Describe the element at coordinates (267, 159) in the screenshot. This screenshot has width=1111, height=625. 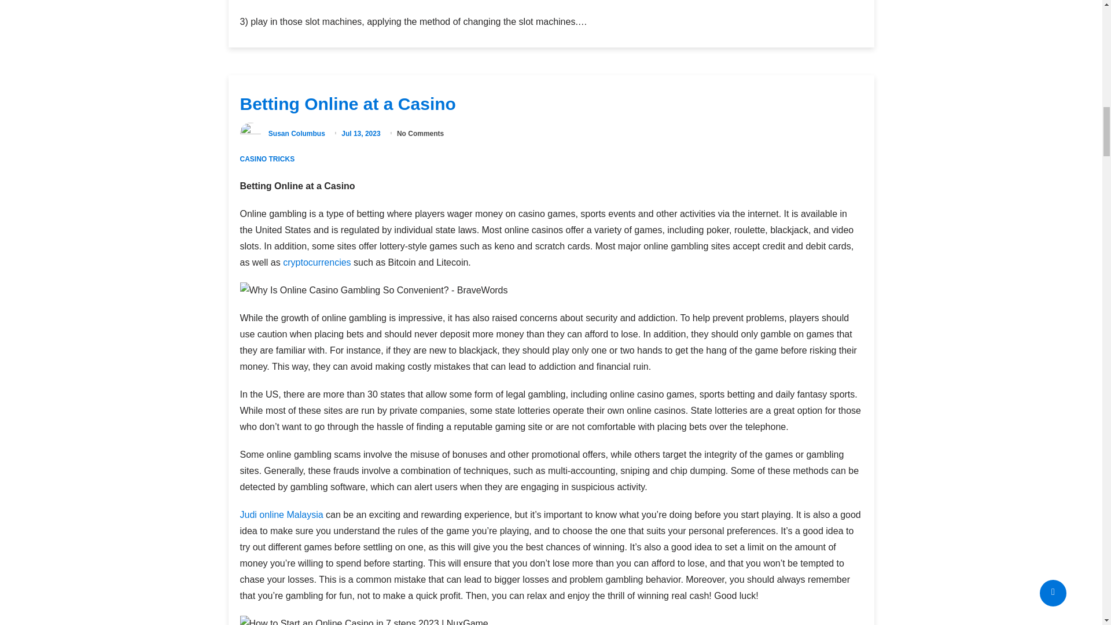
I see `CASINO TRICKS` at that location.